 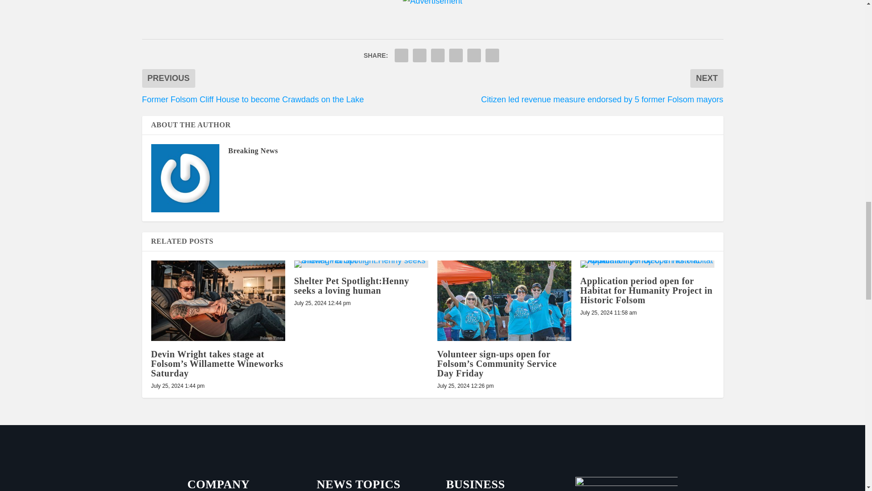 I want to click on View all posts by Breaking News, so click(x=253, y=150).